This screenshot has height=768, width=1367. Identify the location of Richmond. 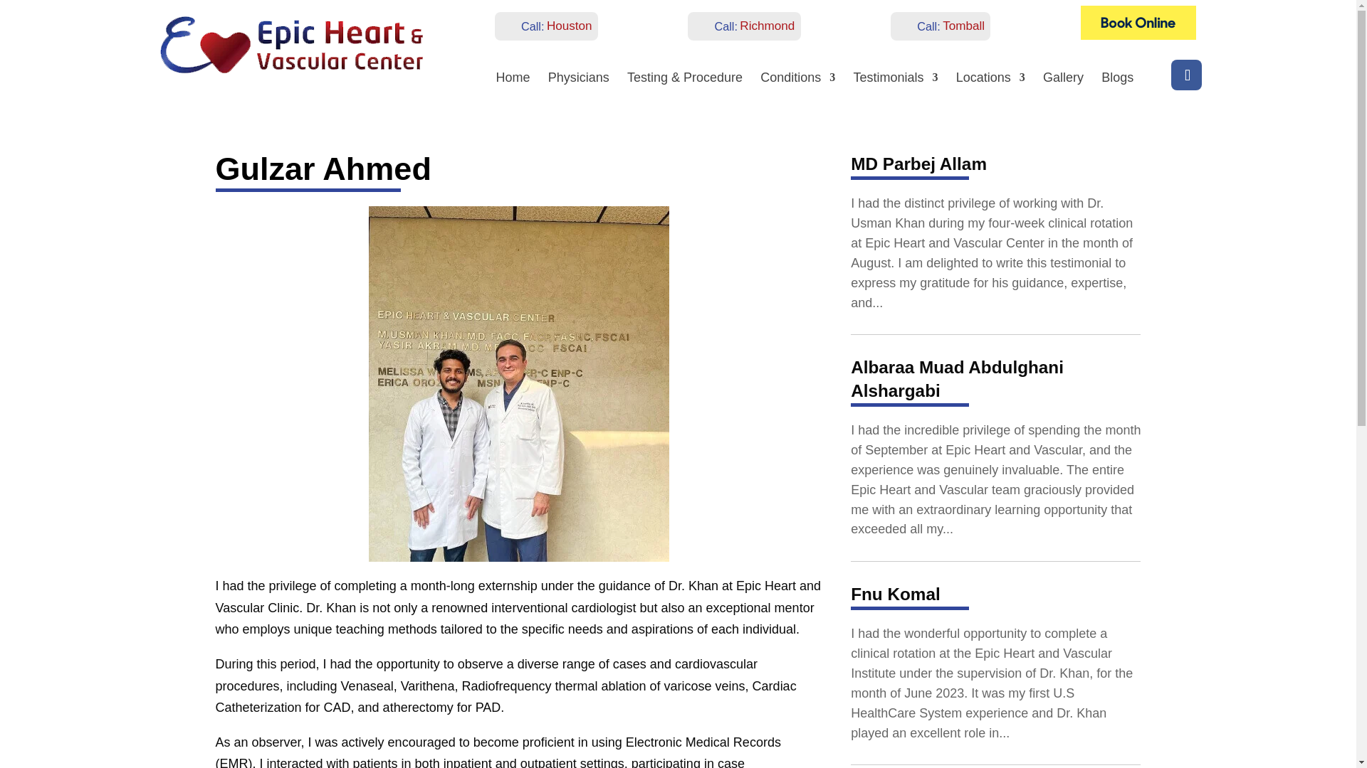
(766, 26).